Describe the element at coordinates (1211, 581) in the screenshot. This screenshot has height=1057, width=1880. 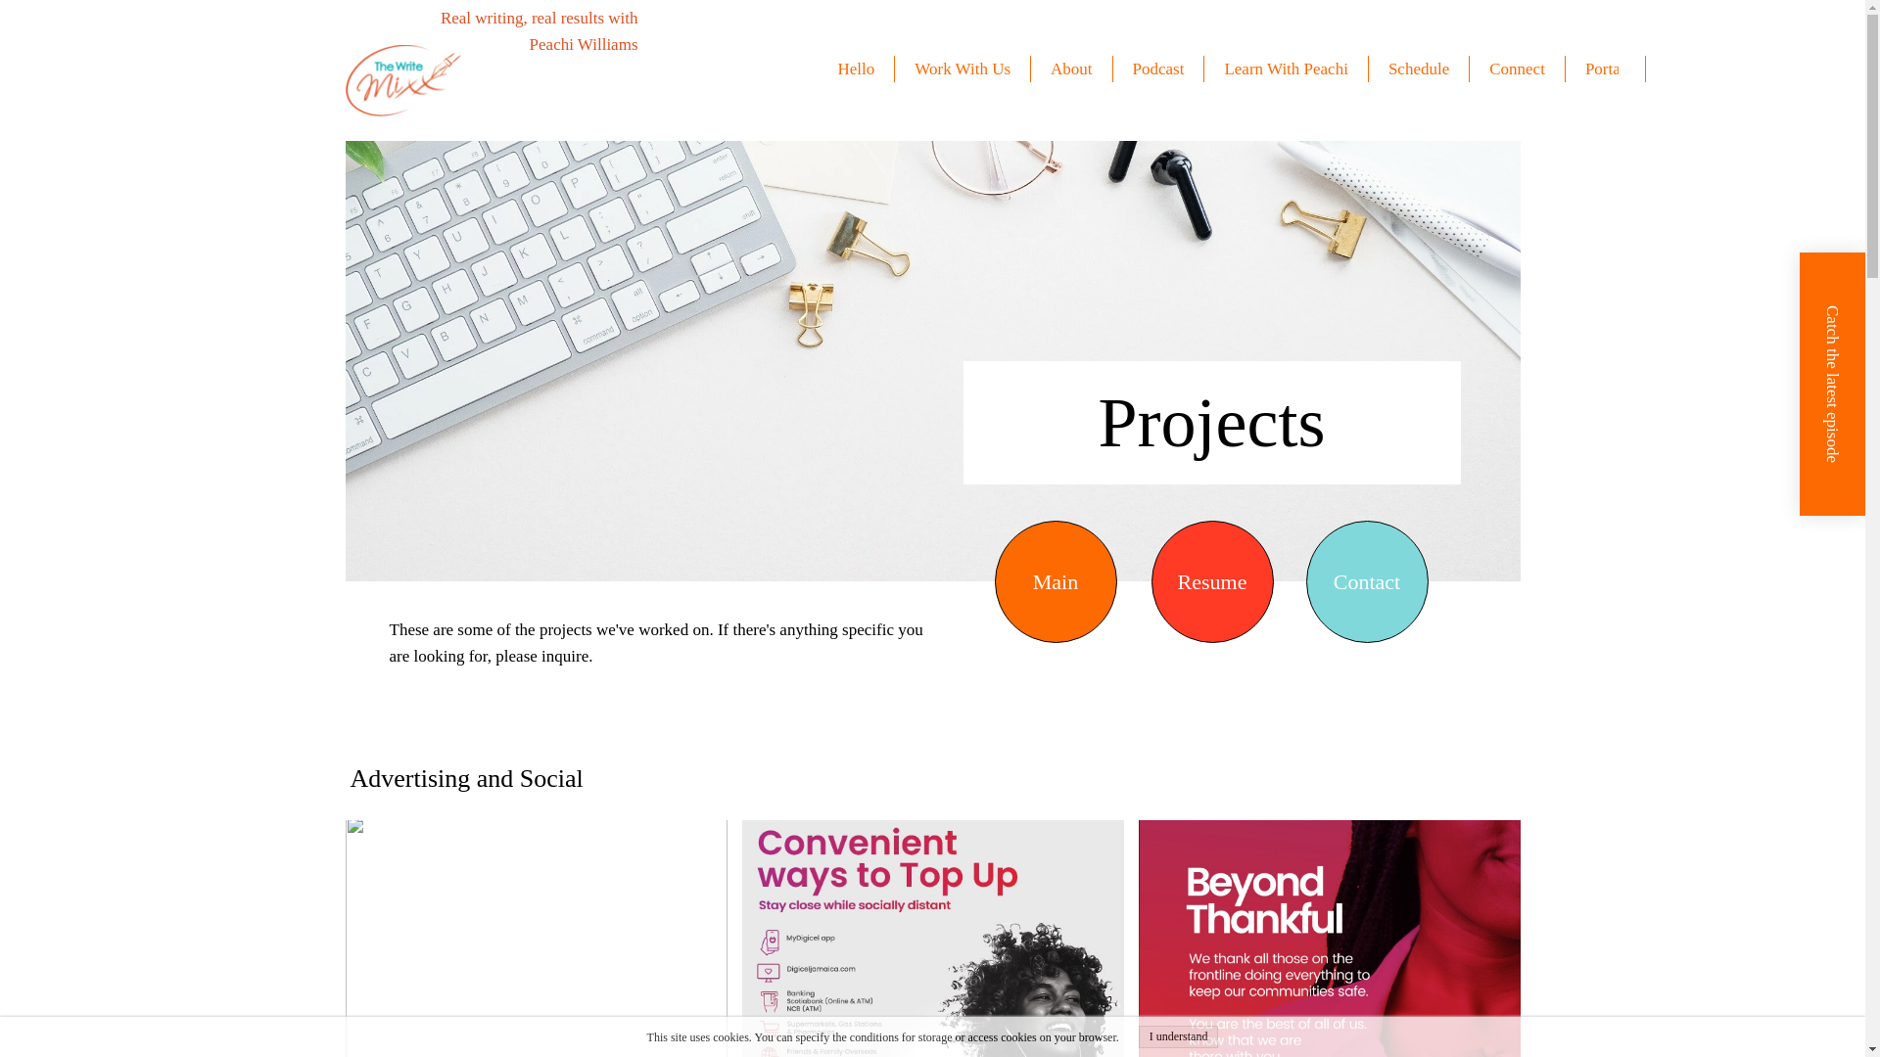
I see `Resume` at that location.